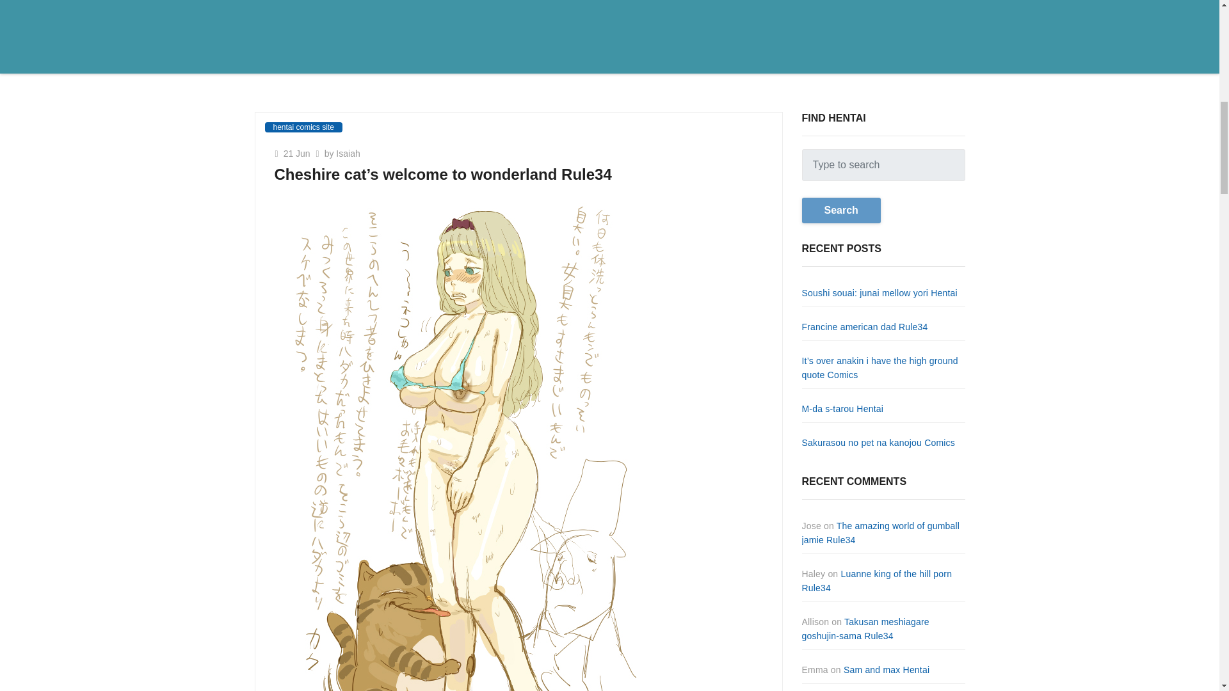 The height and width of the screenshot is (691, 1229). I want to click on hentai comics site, so click(303, 127).